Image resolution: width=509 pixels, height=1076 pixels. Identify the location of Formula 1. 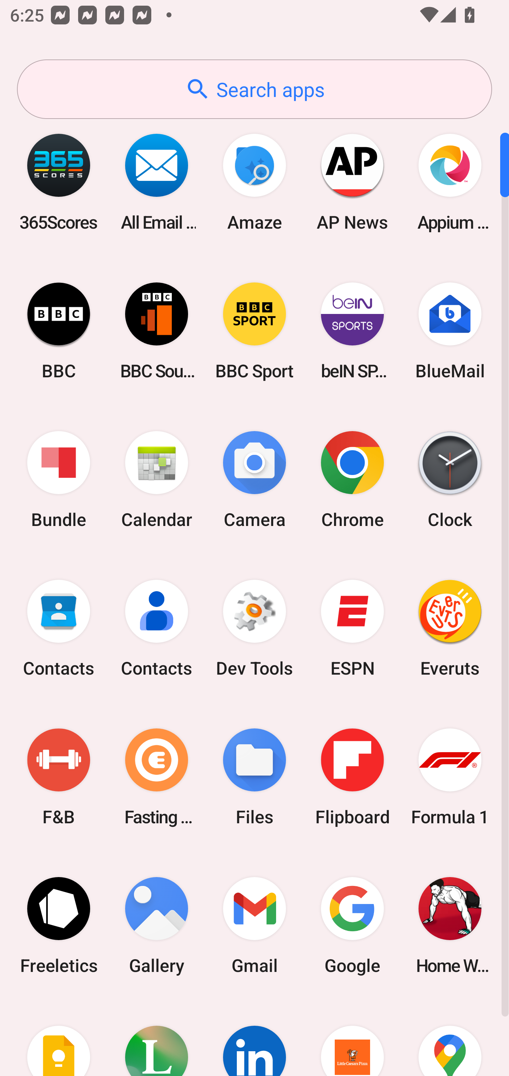
(450, 777).